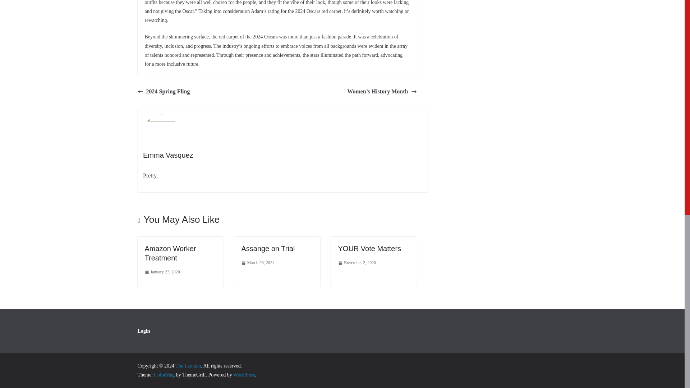 The width and height of the screenshot is (690, 388). Describe the element at coordinates (165, 374) in the screenshot. I see `ColorMag` at that location.